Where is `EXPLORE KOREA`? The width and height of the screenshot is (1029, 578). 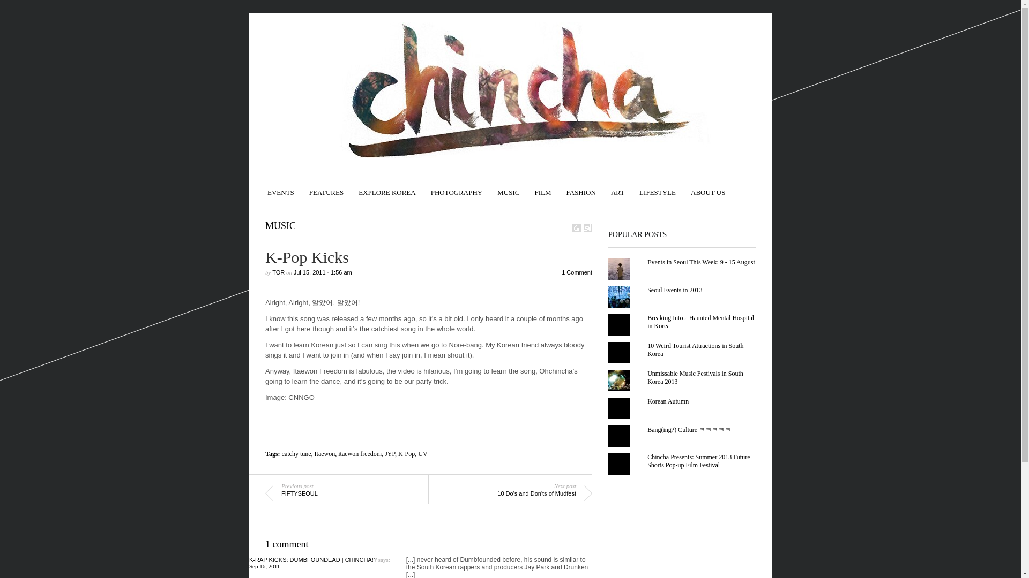
EXPLORE KOREA is located at coordinates (387, 187).